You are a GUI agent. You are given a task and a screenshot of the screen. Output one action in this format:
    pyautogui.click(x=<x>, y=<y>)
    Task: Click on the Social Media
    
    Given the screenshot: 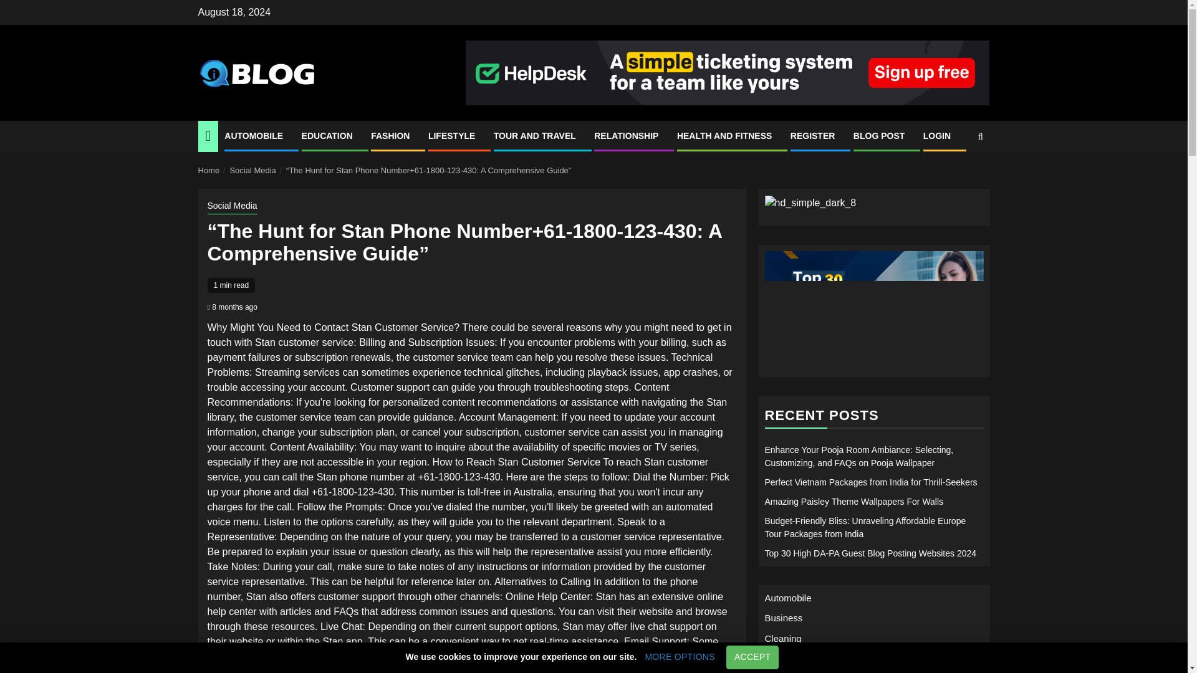 What is the action you would take?
    pyautogui.click(x=232, y=207)
    